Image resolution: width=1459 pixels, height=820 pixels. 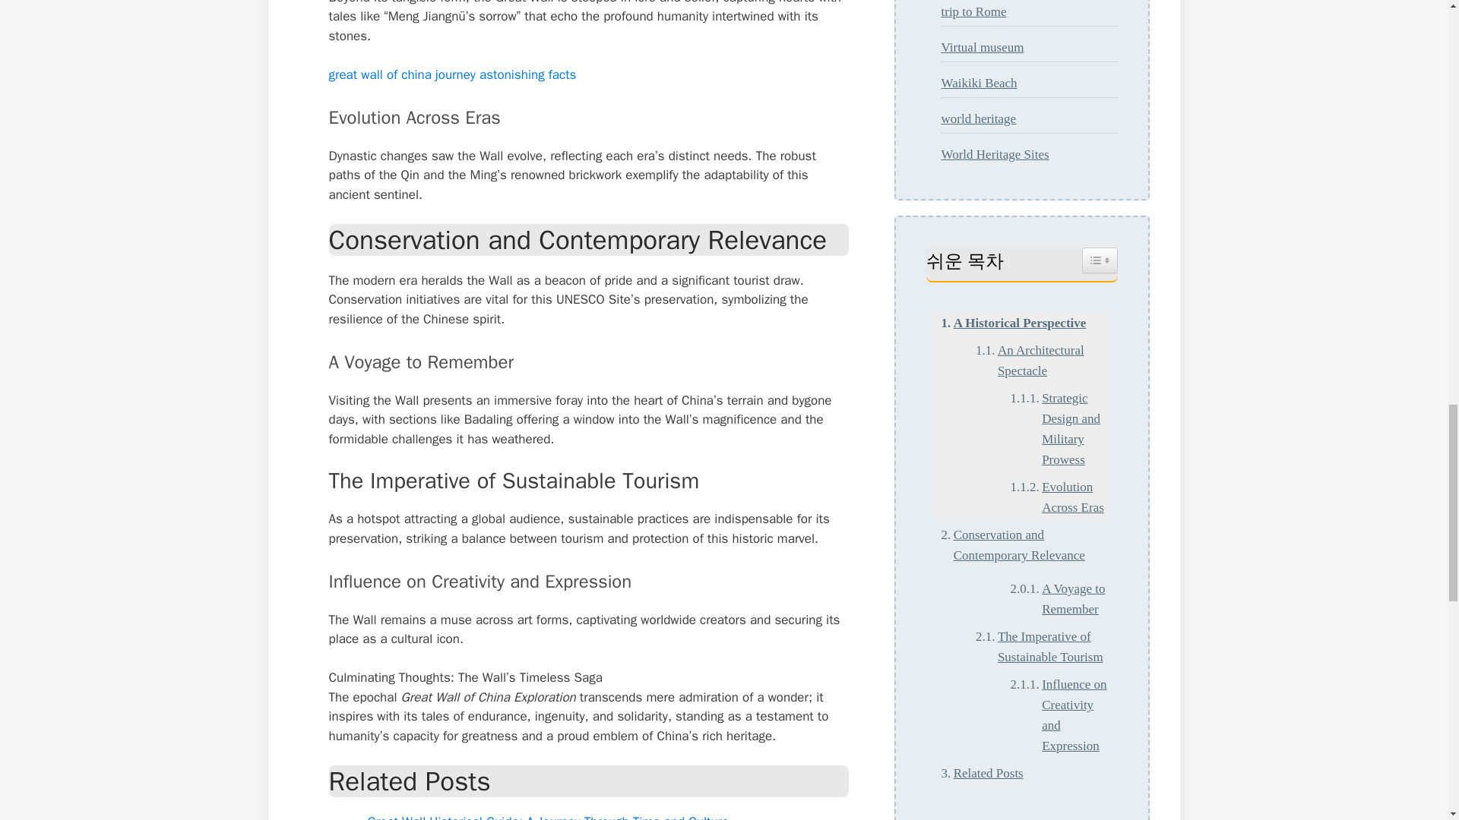 What do you see at coordinates (452, 74) in the screenshot?
I see `great wall of china journey astonishing facts` at bounding box center [452, 74].